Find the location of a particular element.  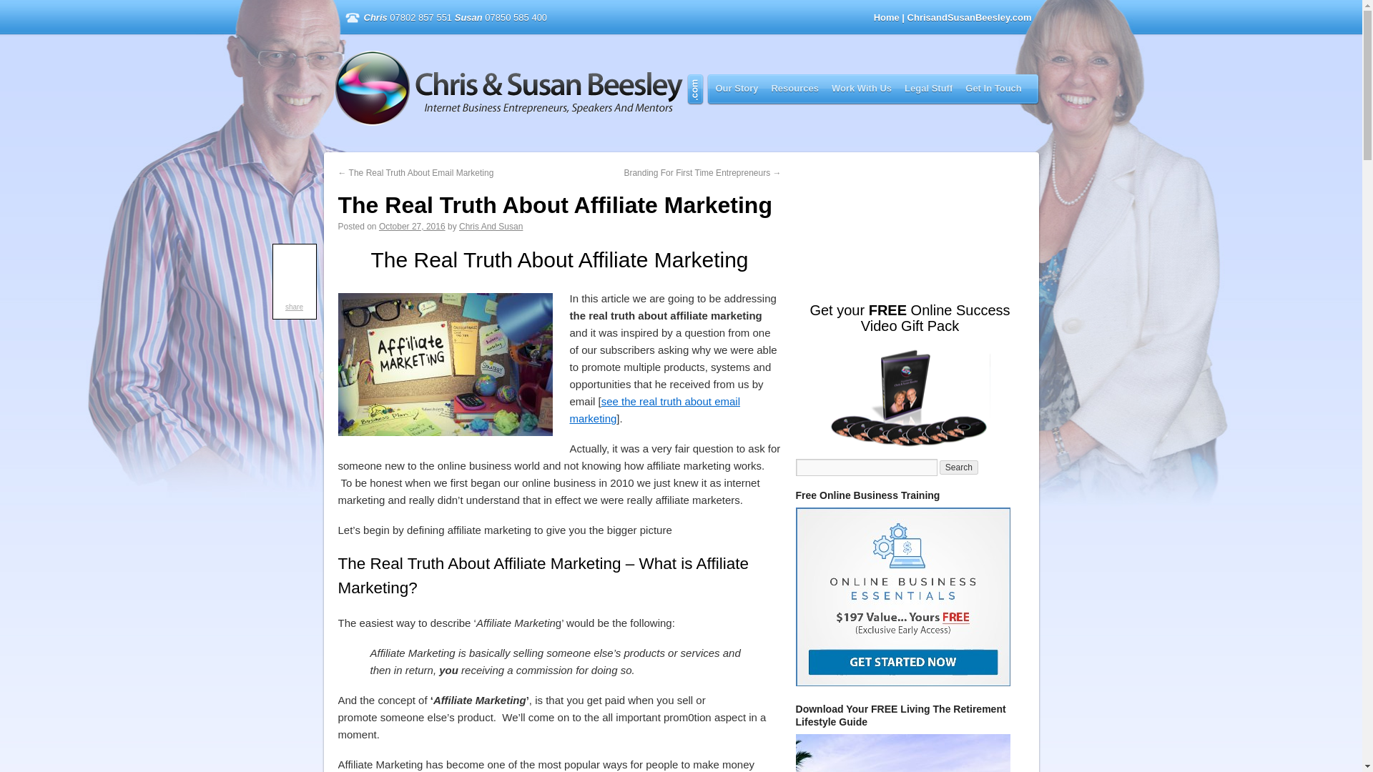

Search is located at coordinates (958, 467).